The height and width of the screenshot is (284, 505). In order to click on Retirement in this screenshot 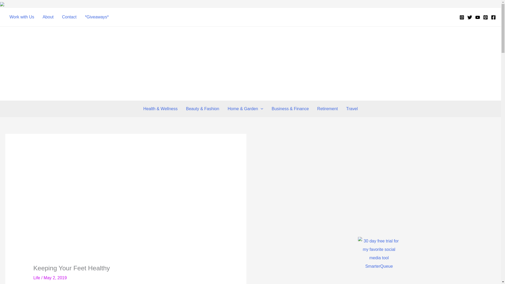, I will do `click(327, 109)`.